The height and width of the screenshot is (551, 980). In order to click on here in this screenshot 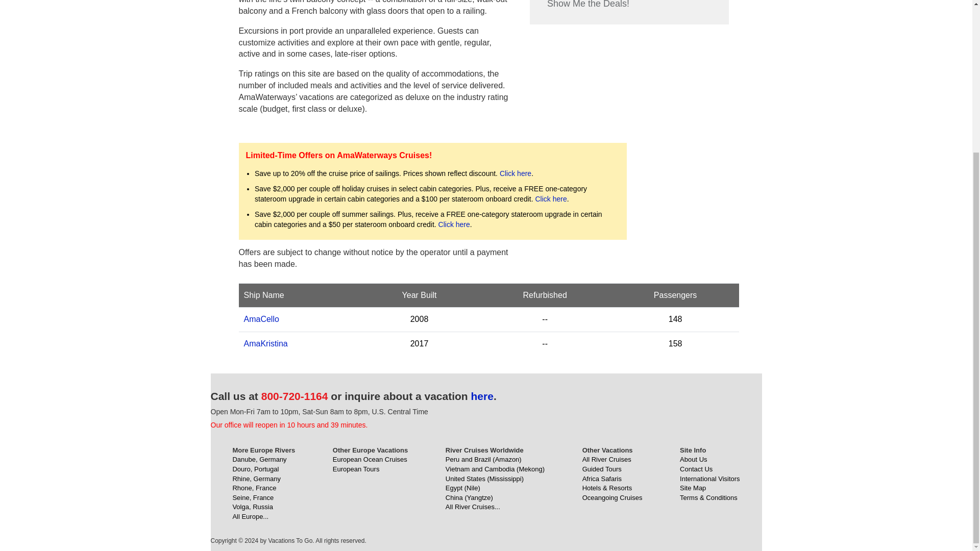, I will do `click(482, 396)`.